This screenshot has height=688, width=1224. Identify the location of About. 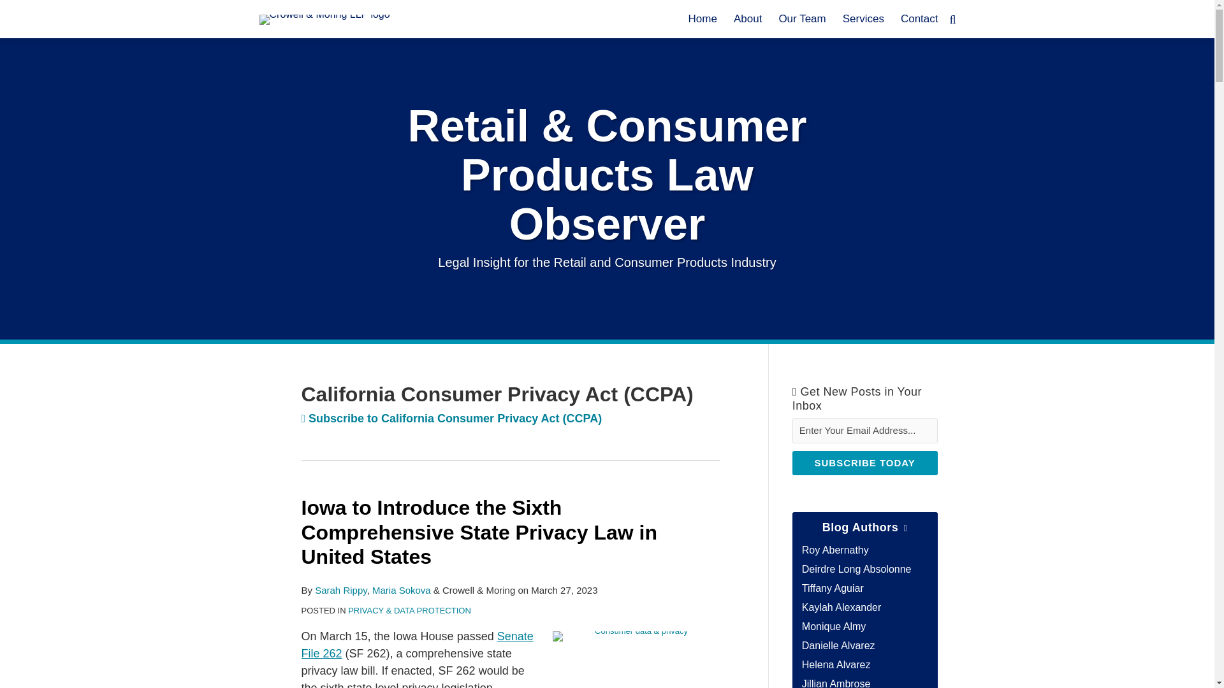
(747, 19).